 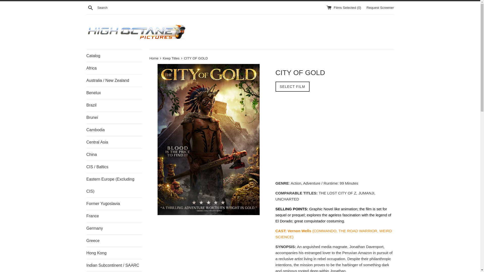 I want to click on Hong Kong, so click(x=114, y=253).